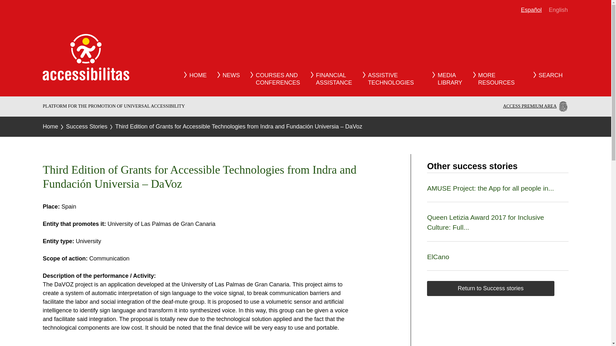  I want to click on NEWS, so click(231, 75).